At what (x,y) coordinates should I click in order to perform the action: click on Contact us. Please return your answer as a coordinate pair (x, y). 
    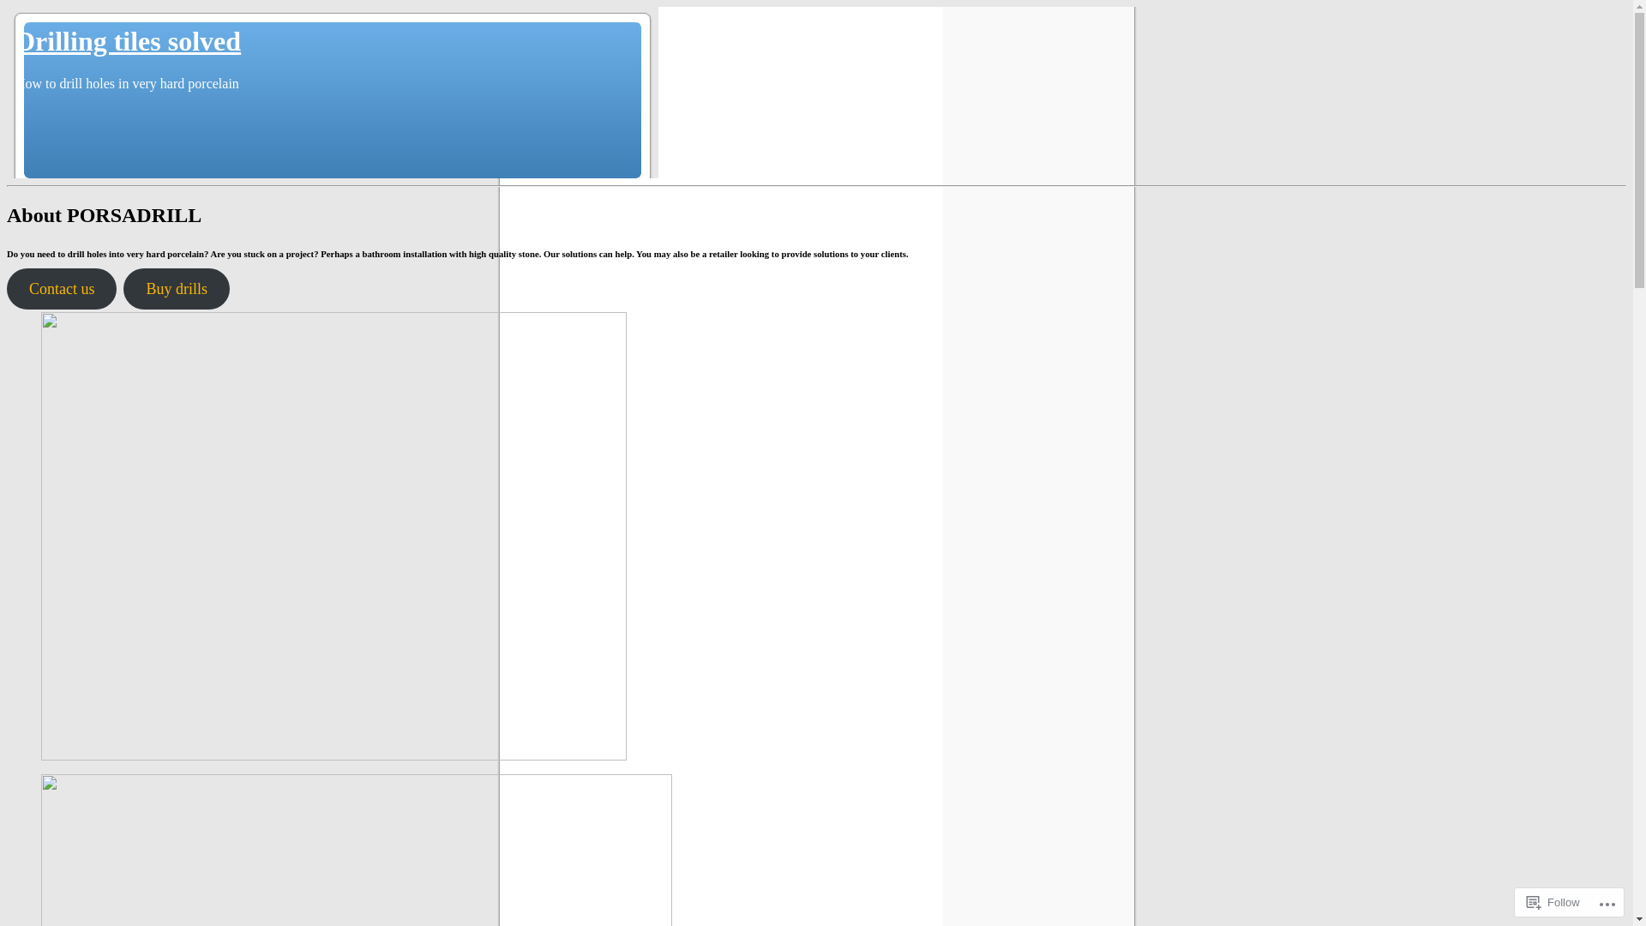
    Looking at the image, I should click on (62, 289).